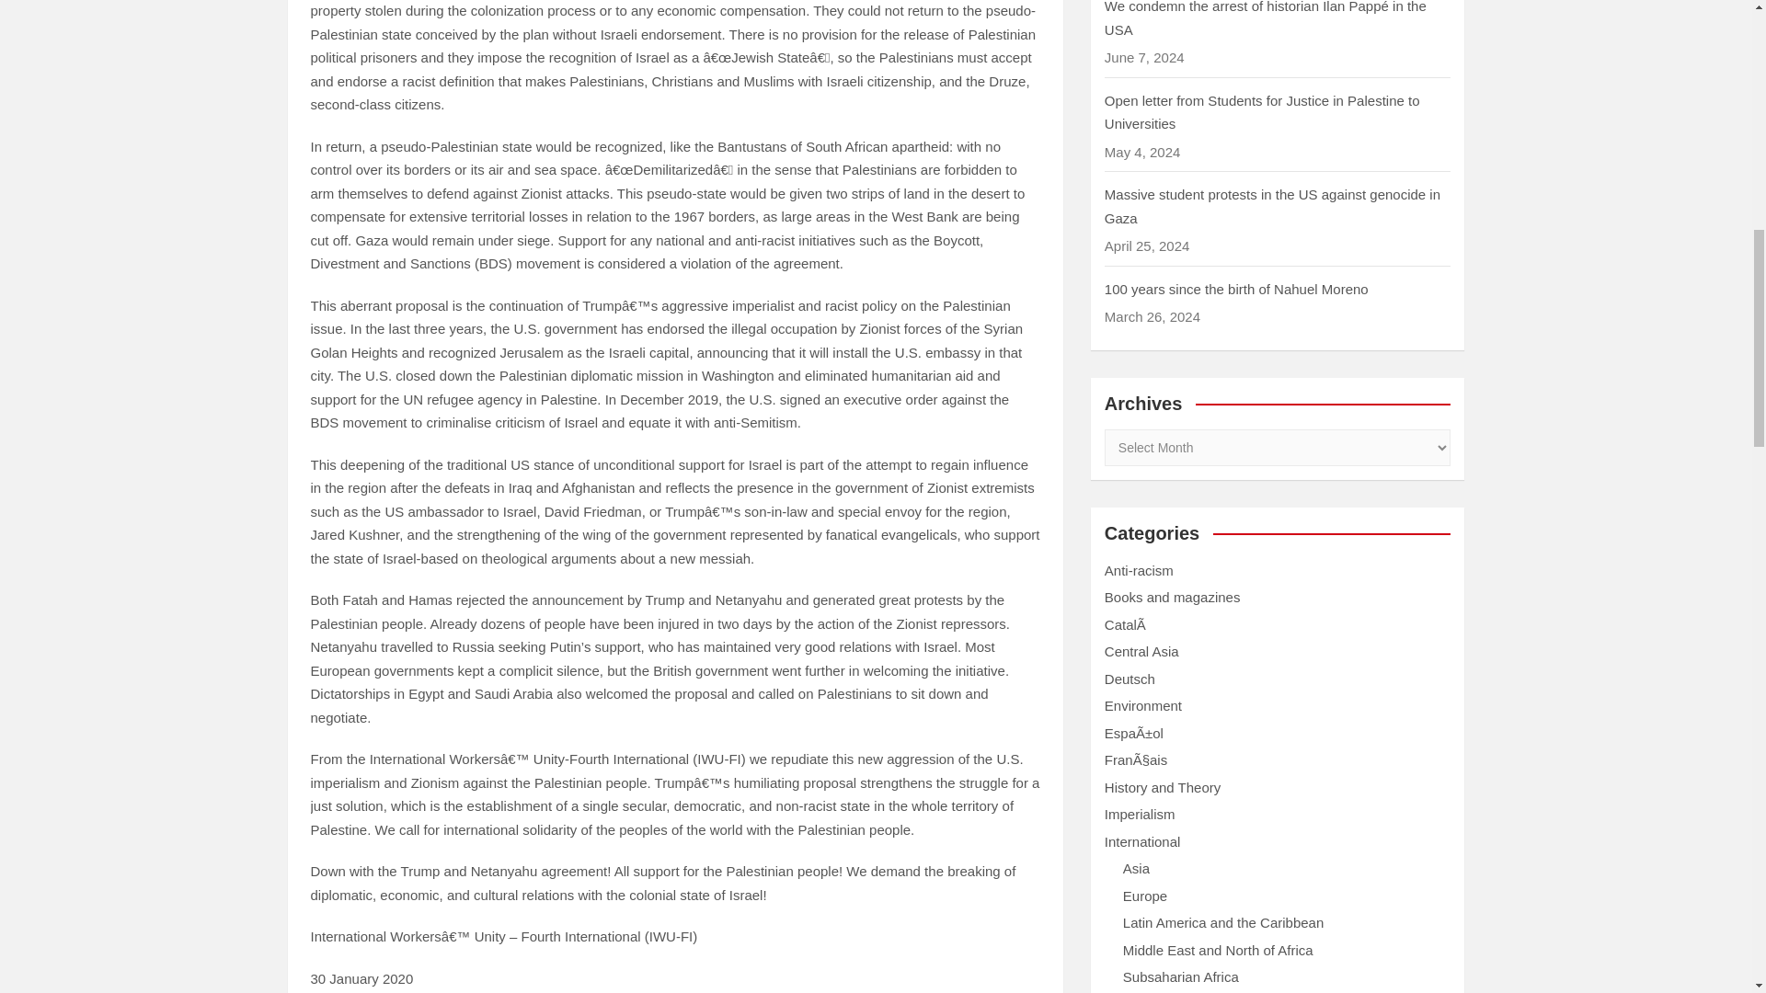 Image resolution: width=1766 pixels, height=993 pixels. Describe the element at coordinates (1236, 289) in the screenshot. I see `100 years since the birth of Nahuel Moreno` at that location.